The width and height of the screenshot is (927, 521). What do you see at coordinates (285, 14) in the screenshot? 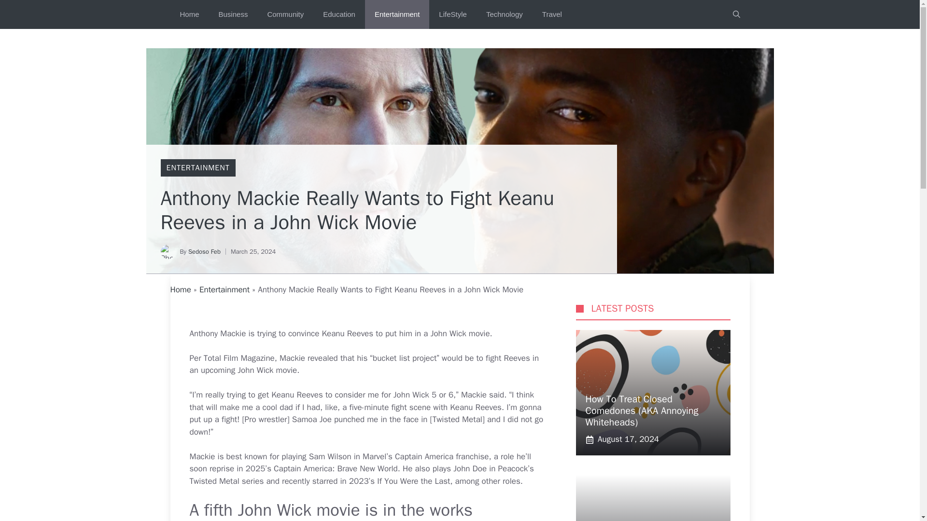
I see `Community` at bounding box center [285, 14].